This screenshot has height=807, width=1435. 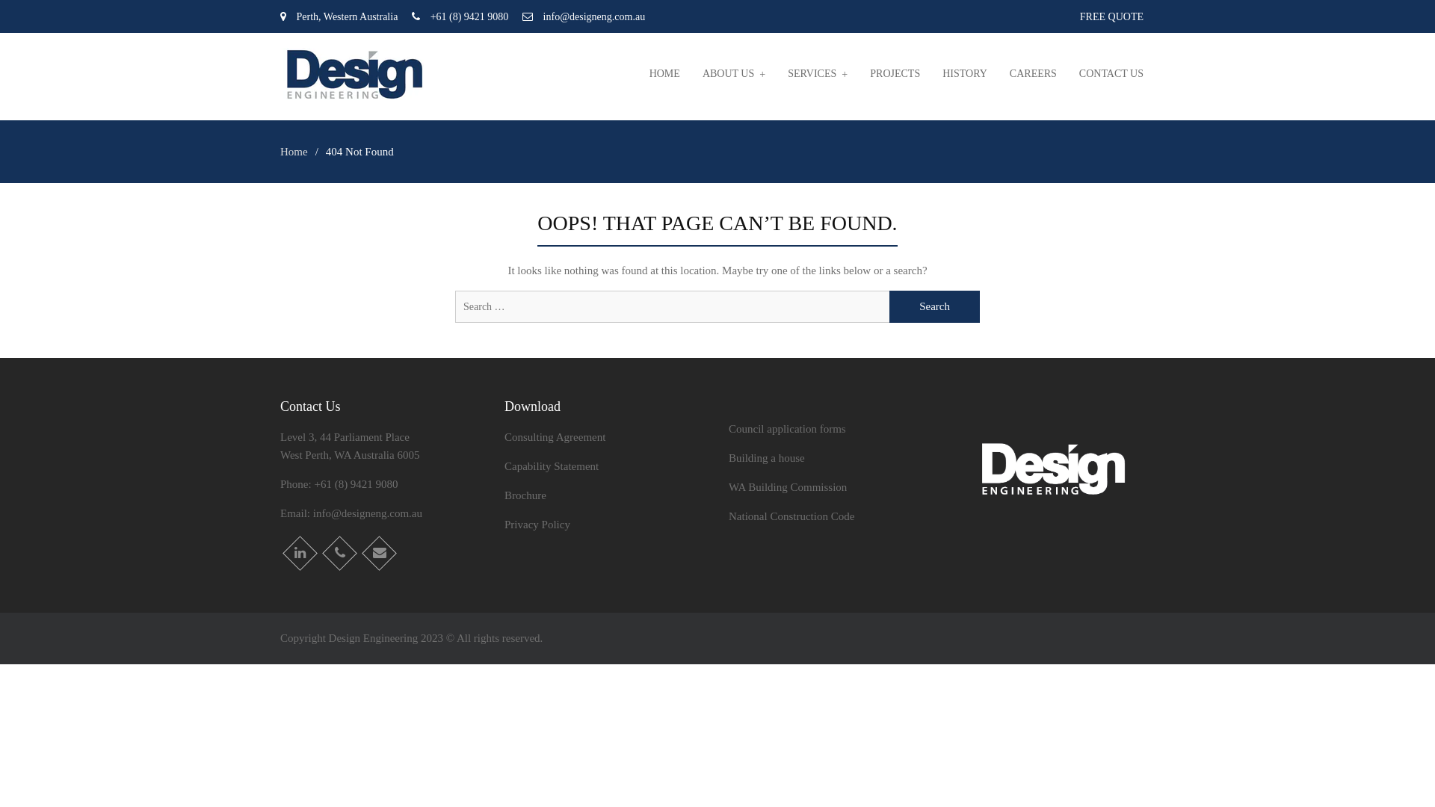 What do you see at coordinates (734, 74) in the screenshot?
I see `ABOUT US` at bounding box center [734, 74].